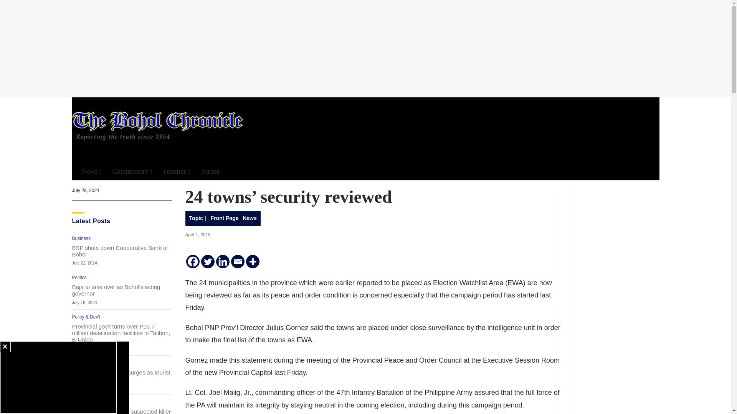  I want to click on BSP shuts down Cooperative Bank of Bohol, so click(122, 251).